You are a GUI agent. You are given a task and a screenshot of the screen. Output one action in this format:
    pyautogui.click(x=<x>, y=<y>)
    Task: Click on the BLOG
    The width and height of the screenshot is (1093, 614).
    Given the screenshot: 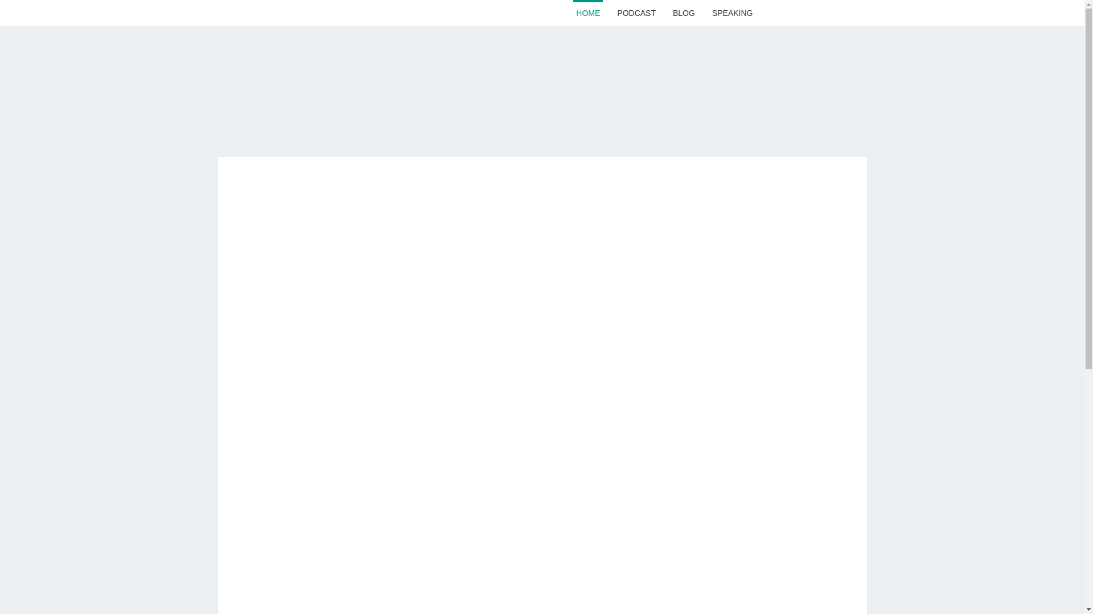 What is the action you would take?
    pyautogui.click(x=684, y=13)
    